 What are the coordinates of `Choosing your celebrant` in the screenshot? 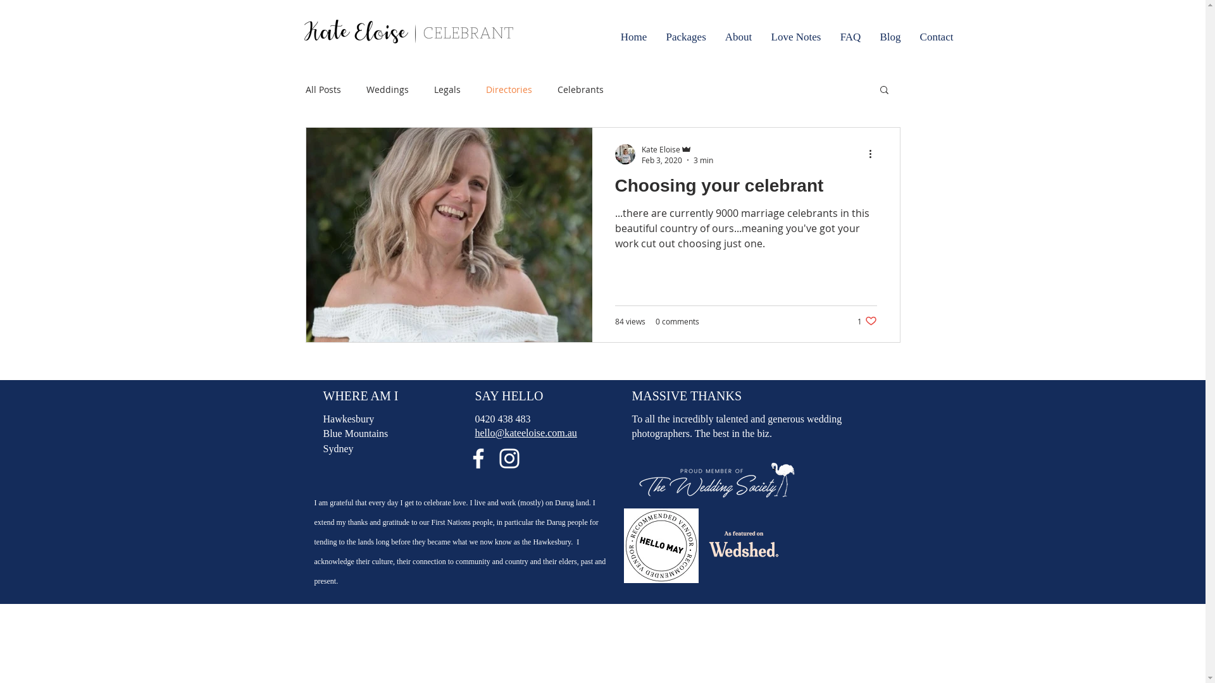 It's located at (746, 189).